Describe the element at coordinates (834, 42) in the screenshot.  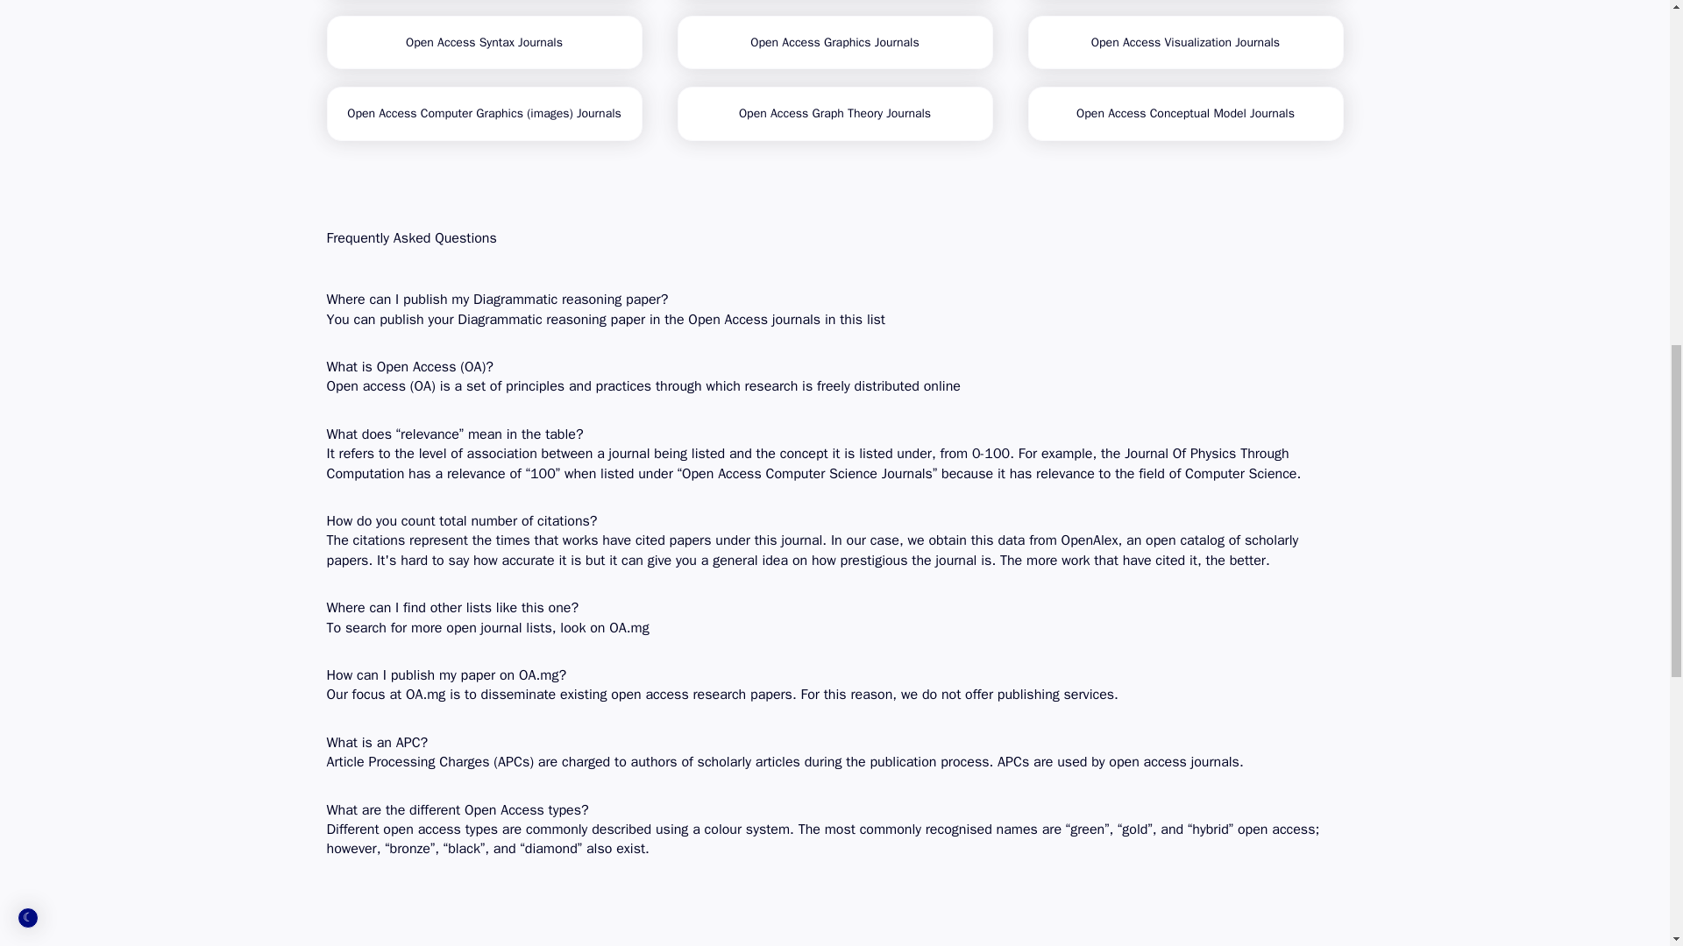
I see `Open Access Graphics Journals` at that location.